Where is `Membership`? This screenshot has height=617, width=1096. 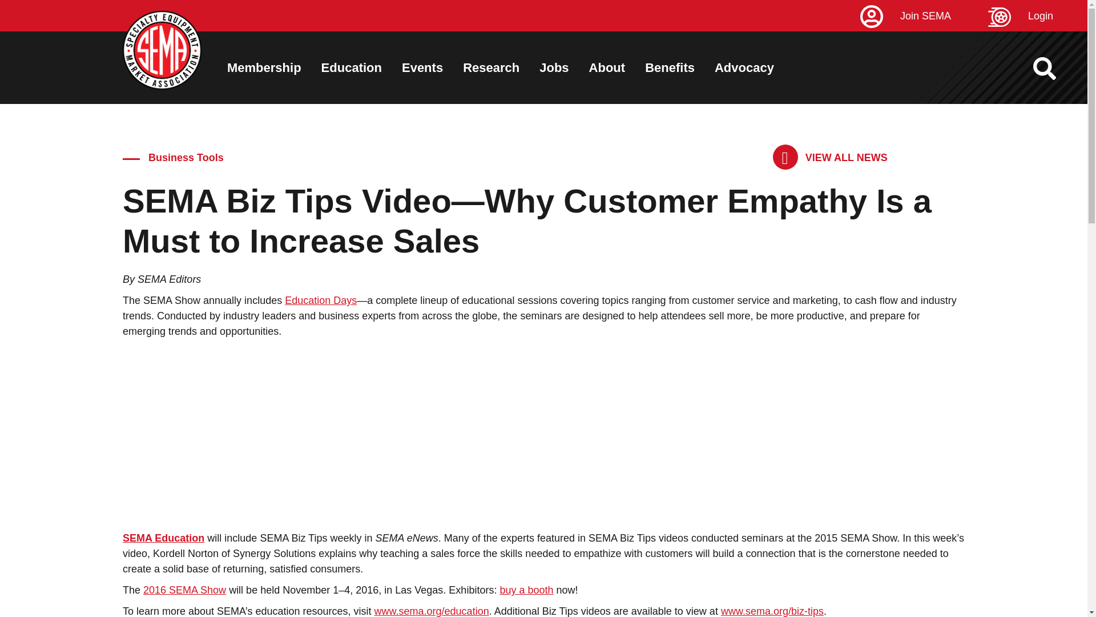 Membership is located at coordinates (264, 67).